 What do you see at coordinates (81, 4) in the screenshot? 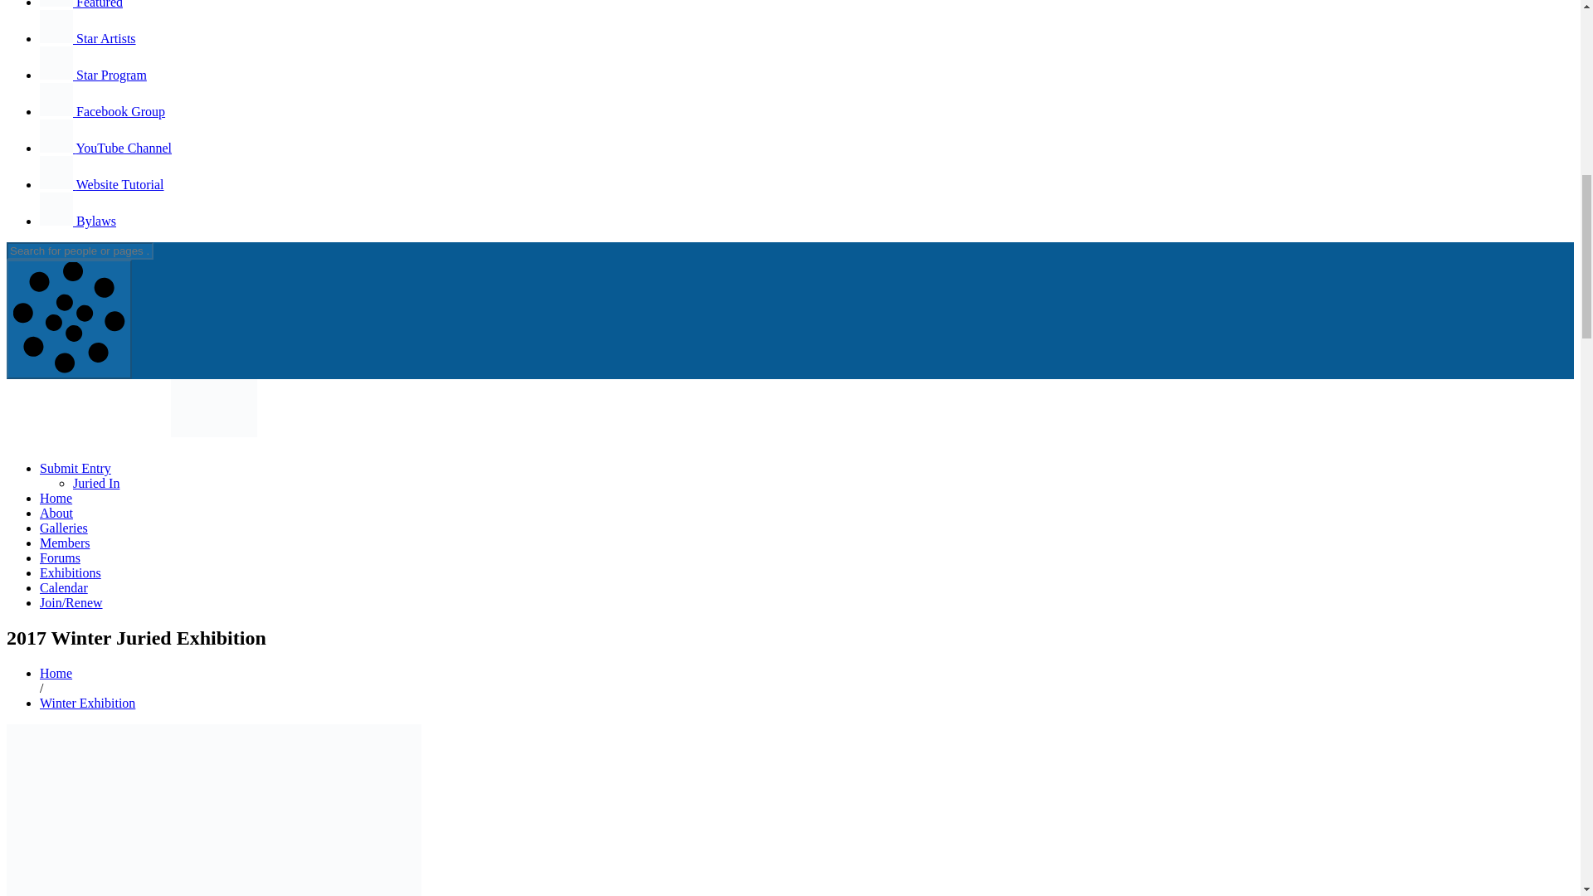
I see `Featured` at bounding box center [81, 4].